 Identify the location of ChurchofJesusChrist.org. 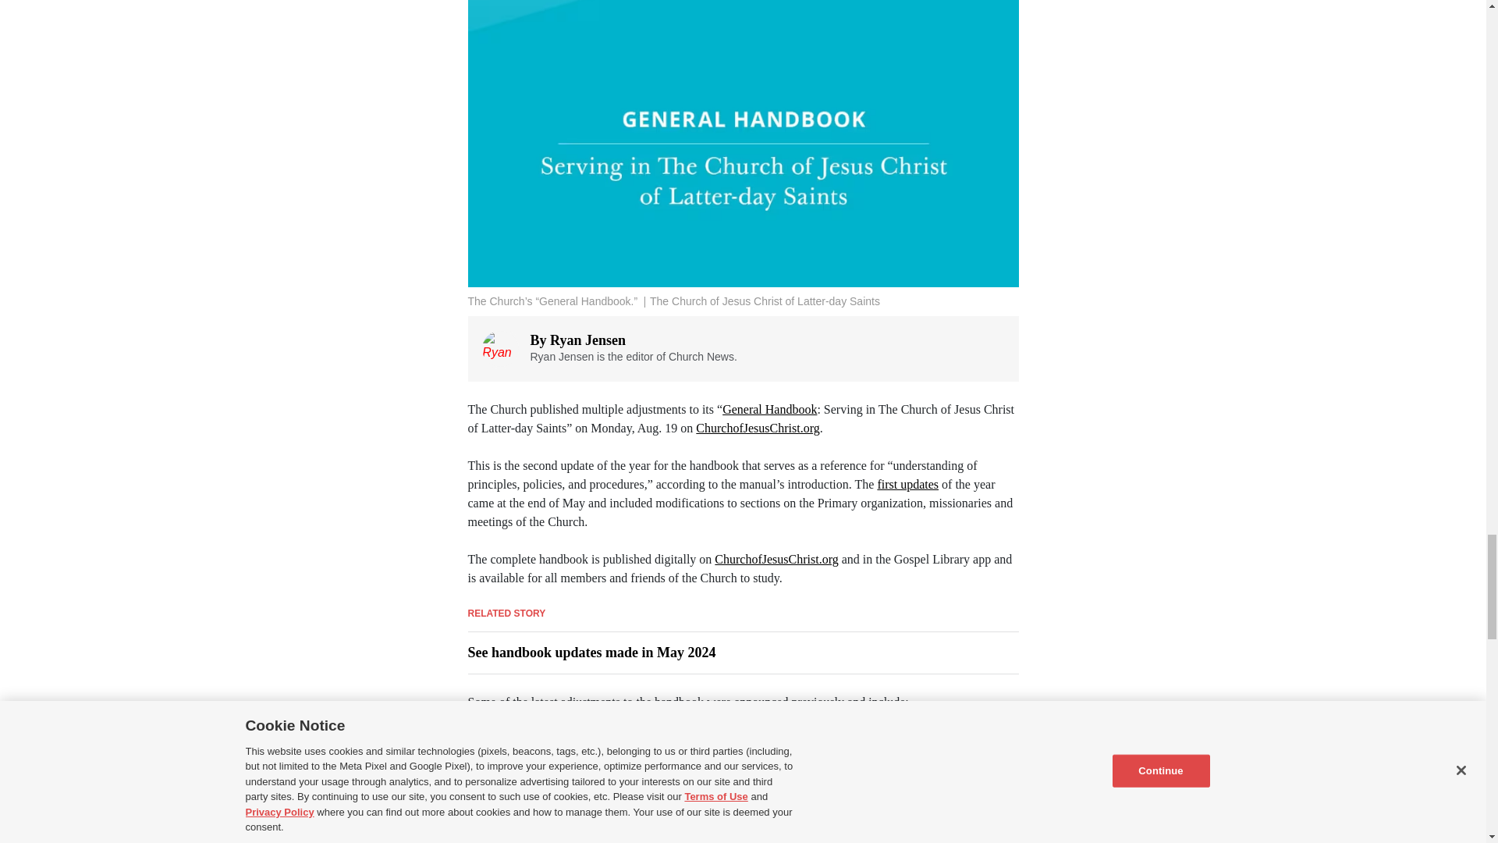
(776, 559).